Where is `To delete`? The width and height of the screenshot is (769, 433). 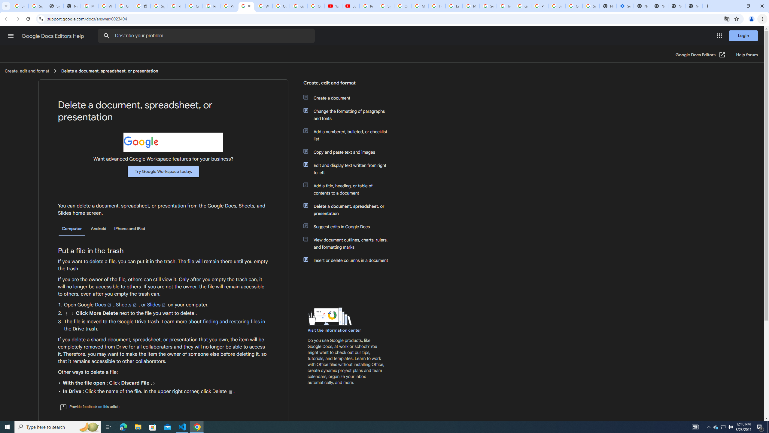 To delete is located at coordinates (231, 392).